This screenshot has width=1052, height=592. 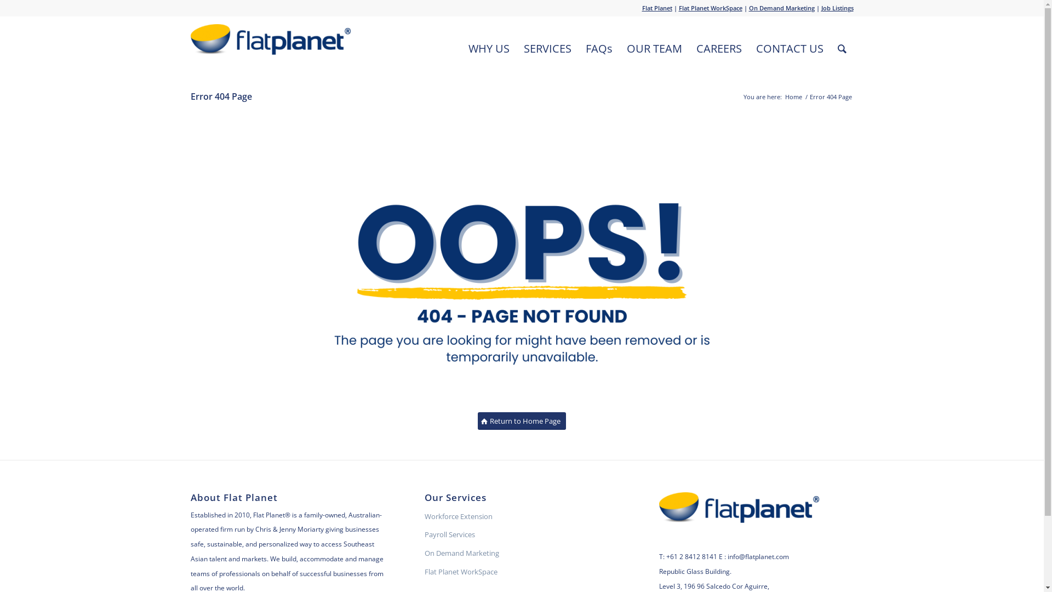 What do you see at coordinates (658, 8) in the screenshot?
I see `Flat Planet` at bounding box center [658, 8].